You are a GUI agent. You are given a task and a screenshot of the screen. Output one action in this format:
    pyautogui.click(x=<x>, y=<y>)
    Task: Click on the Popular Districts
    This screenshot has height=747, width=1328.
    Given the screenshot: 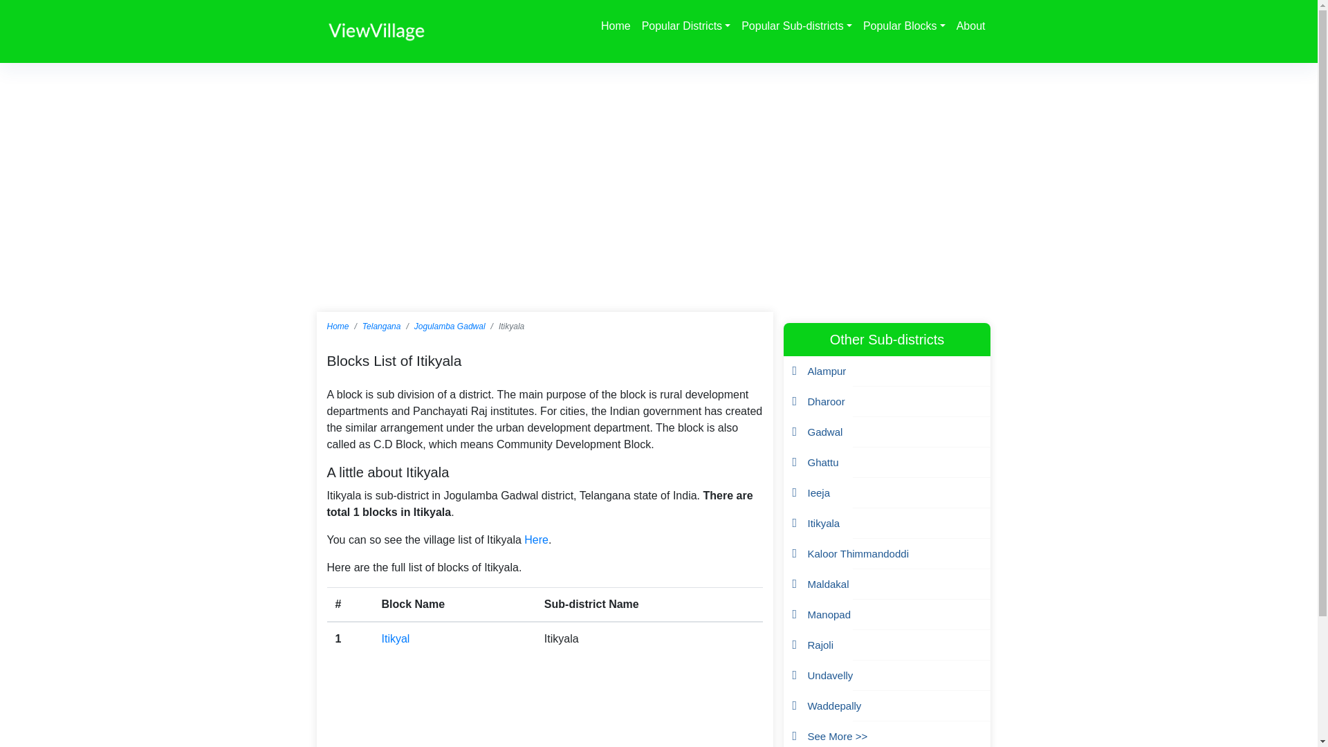 What is the action you would take?
    pyautogui.click(x=686, y=26)
    